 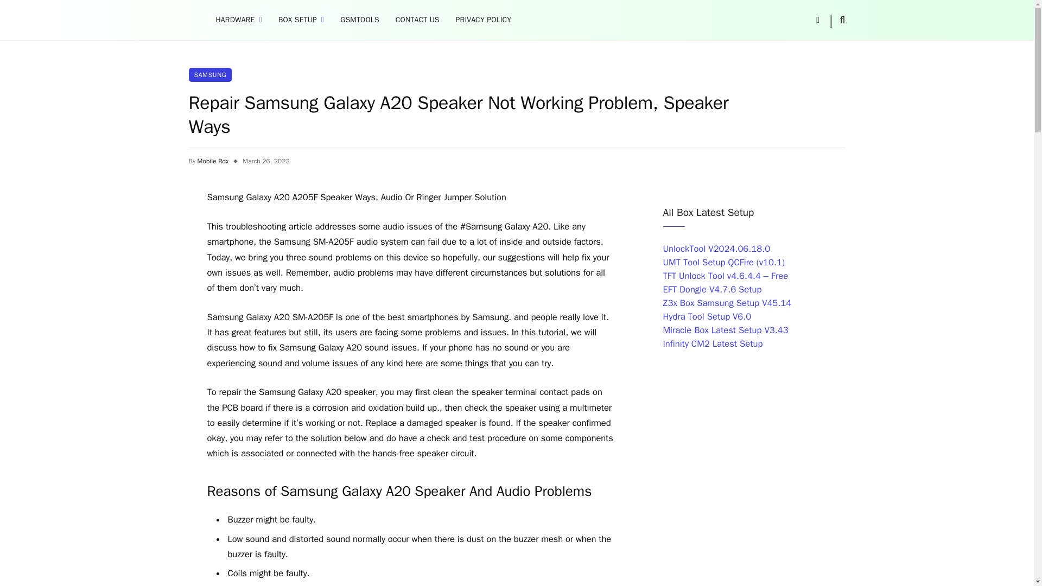 What do you see at coordinates (360, 20) in the screenshot?
I see `GSMTOOLS` at bounding box center [360, 20].